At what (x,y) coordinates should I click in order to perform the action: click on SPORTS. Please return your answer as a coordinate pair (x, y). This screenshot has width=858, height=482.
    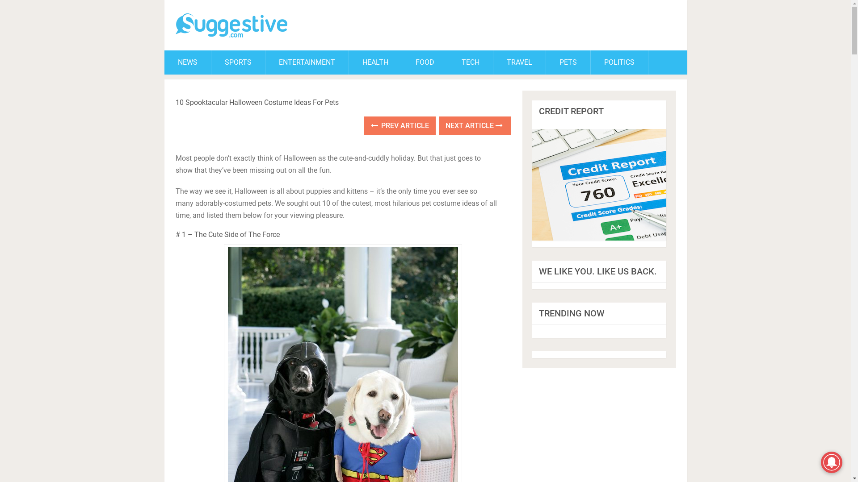
    Looking at the image, I should click on (238, 62).